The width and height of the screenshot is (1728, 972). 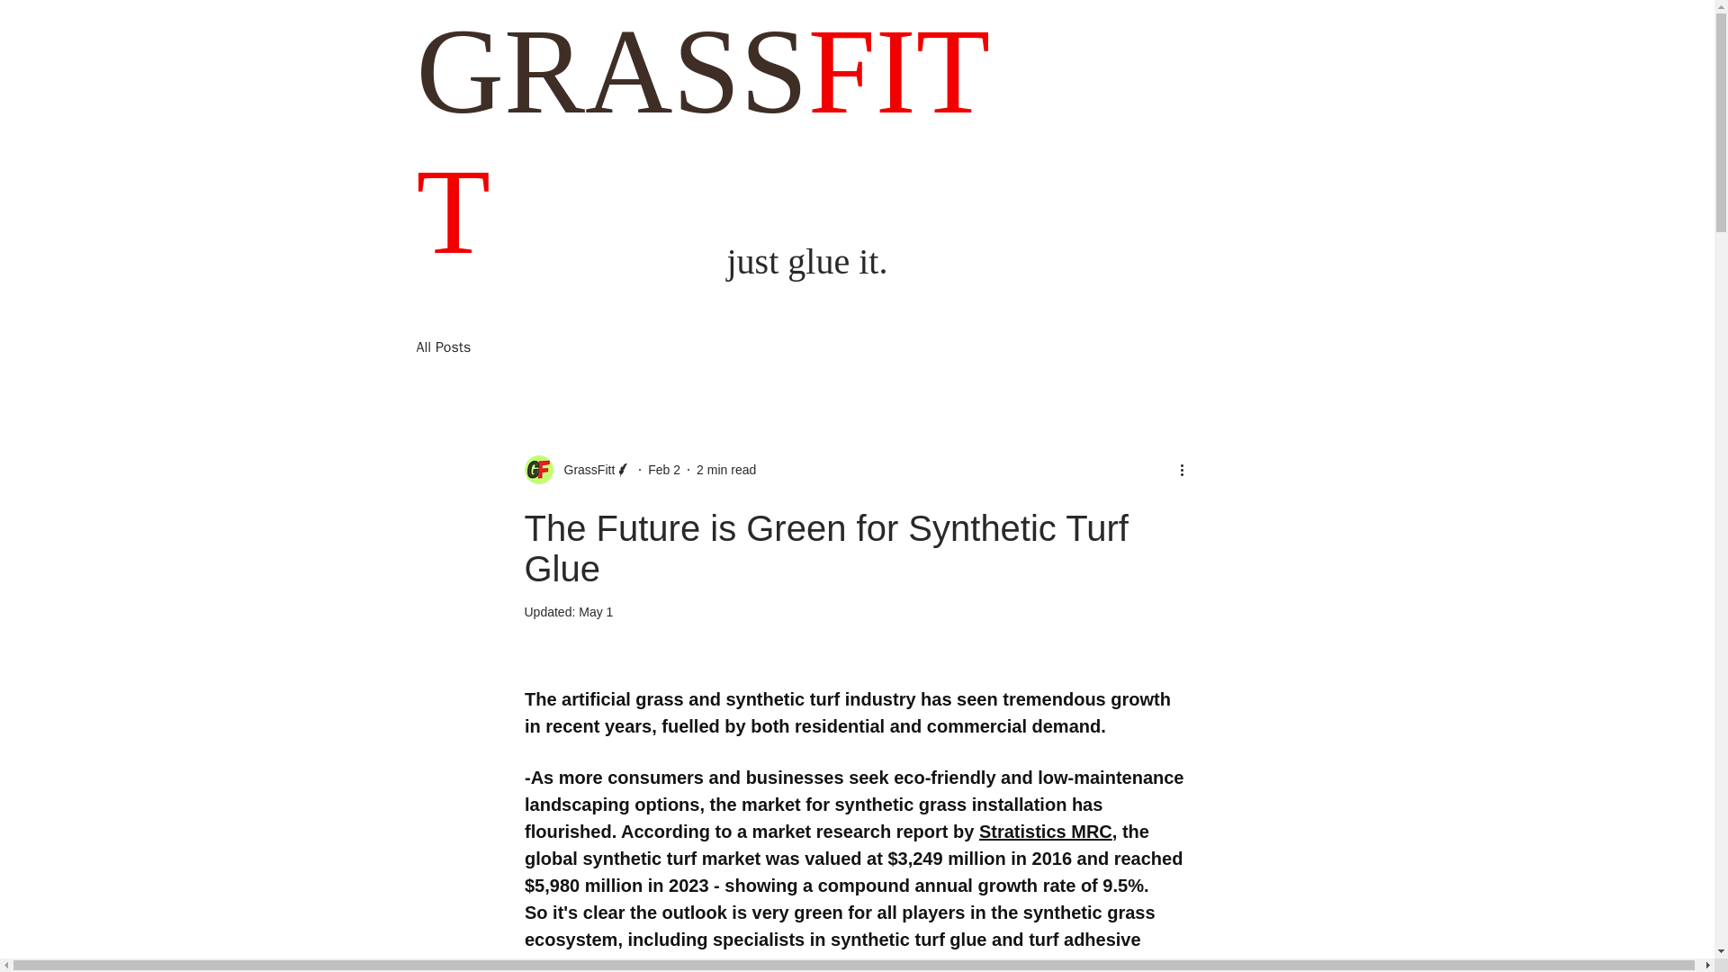 I want to click on May 1, so click(x=596, y=611).